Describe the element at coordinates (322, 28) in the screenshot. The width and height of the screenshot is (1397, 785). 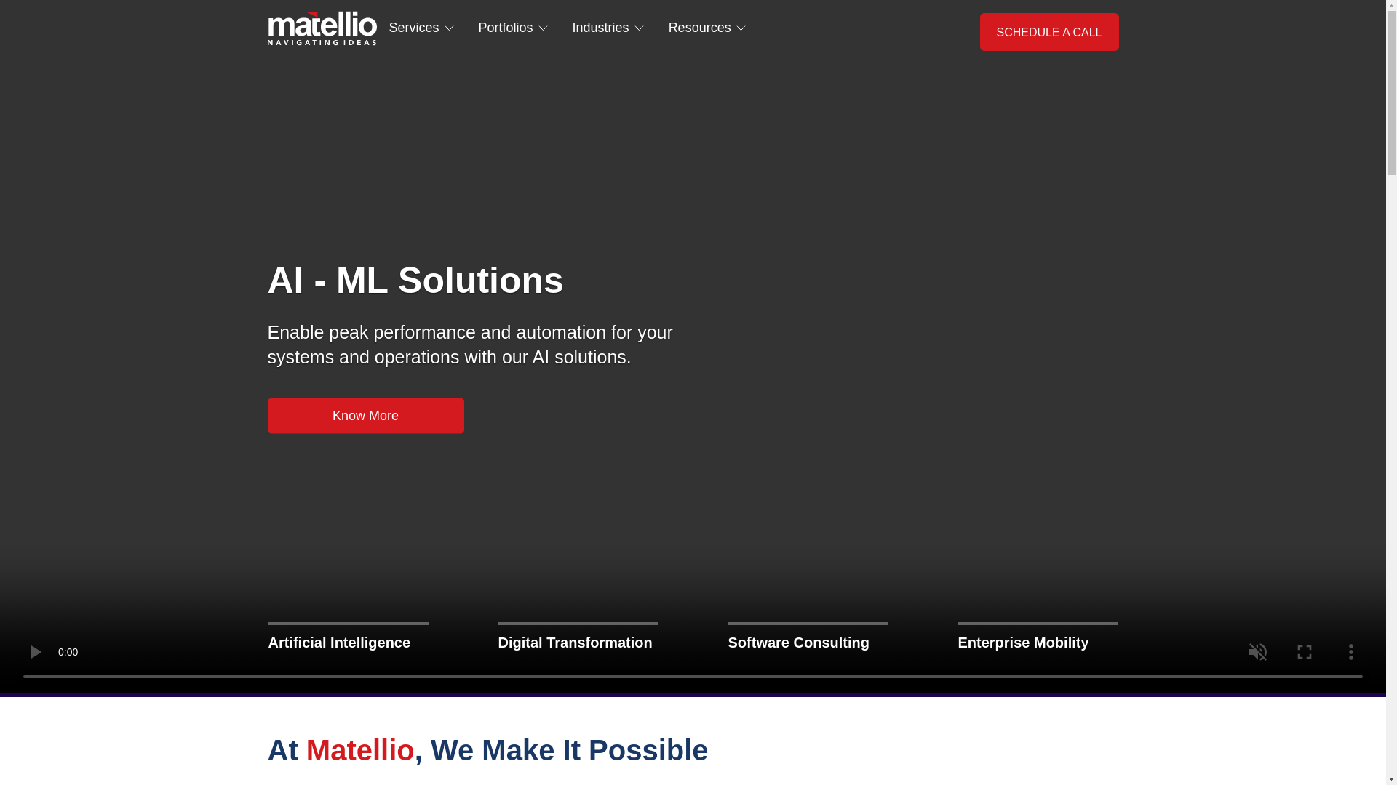
I see `Matellio Software Development Company` at that location.